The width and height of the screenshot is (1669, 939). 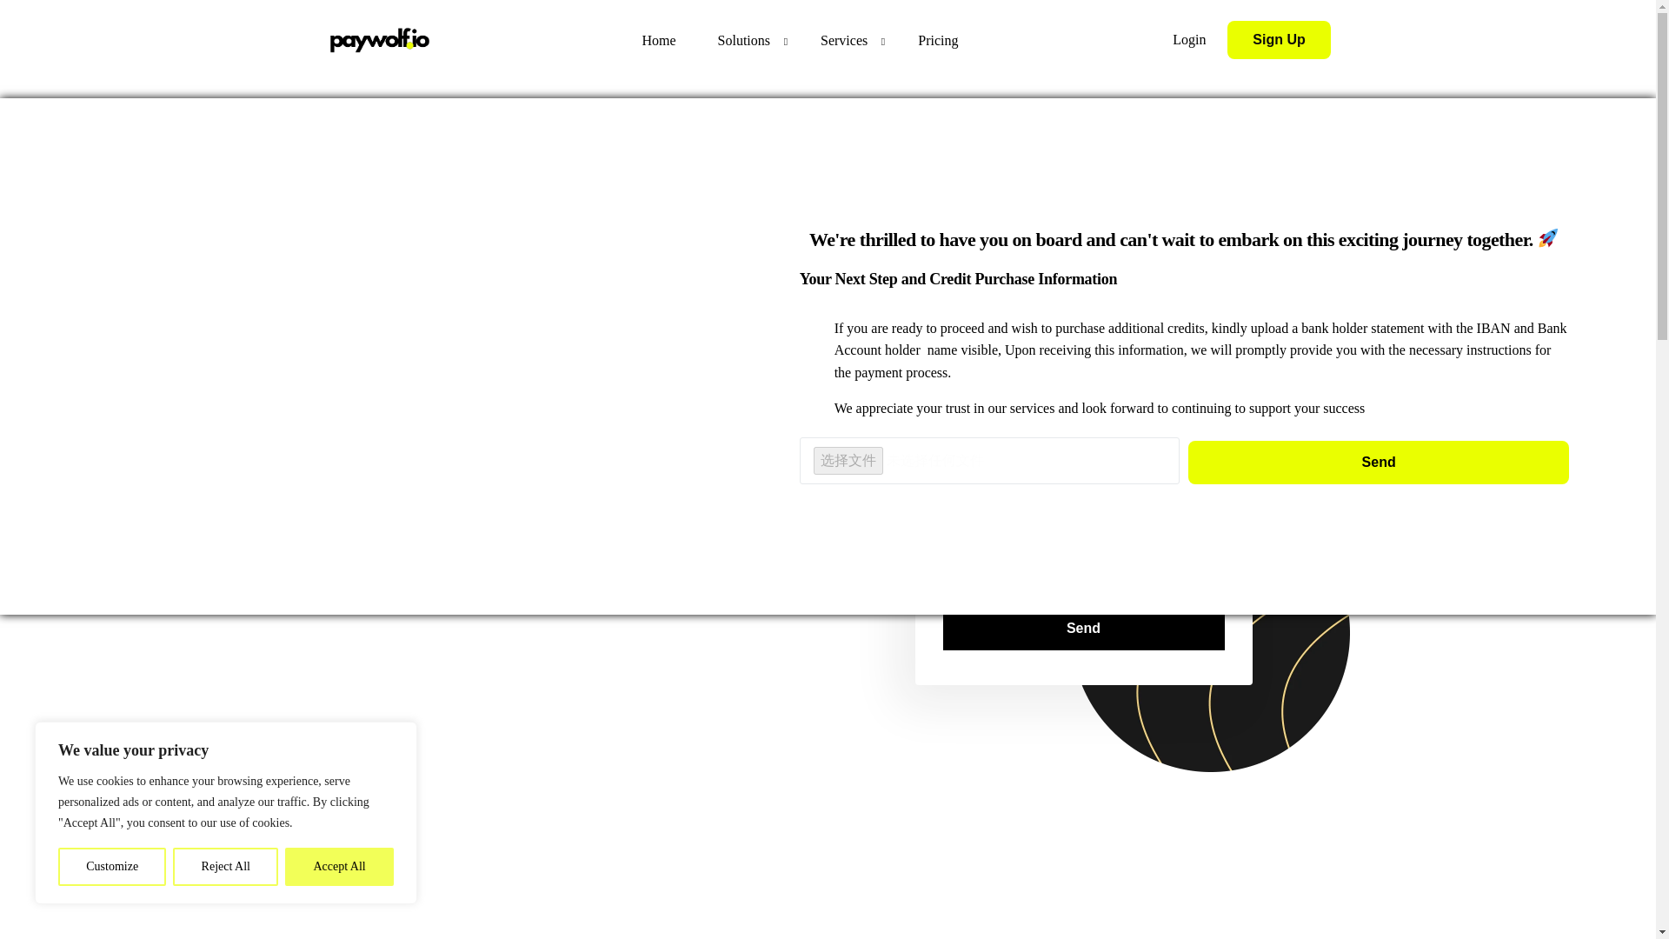 I want to click on Send, so click(x=1379, y=463).